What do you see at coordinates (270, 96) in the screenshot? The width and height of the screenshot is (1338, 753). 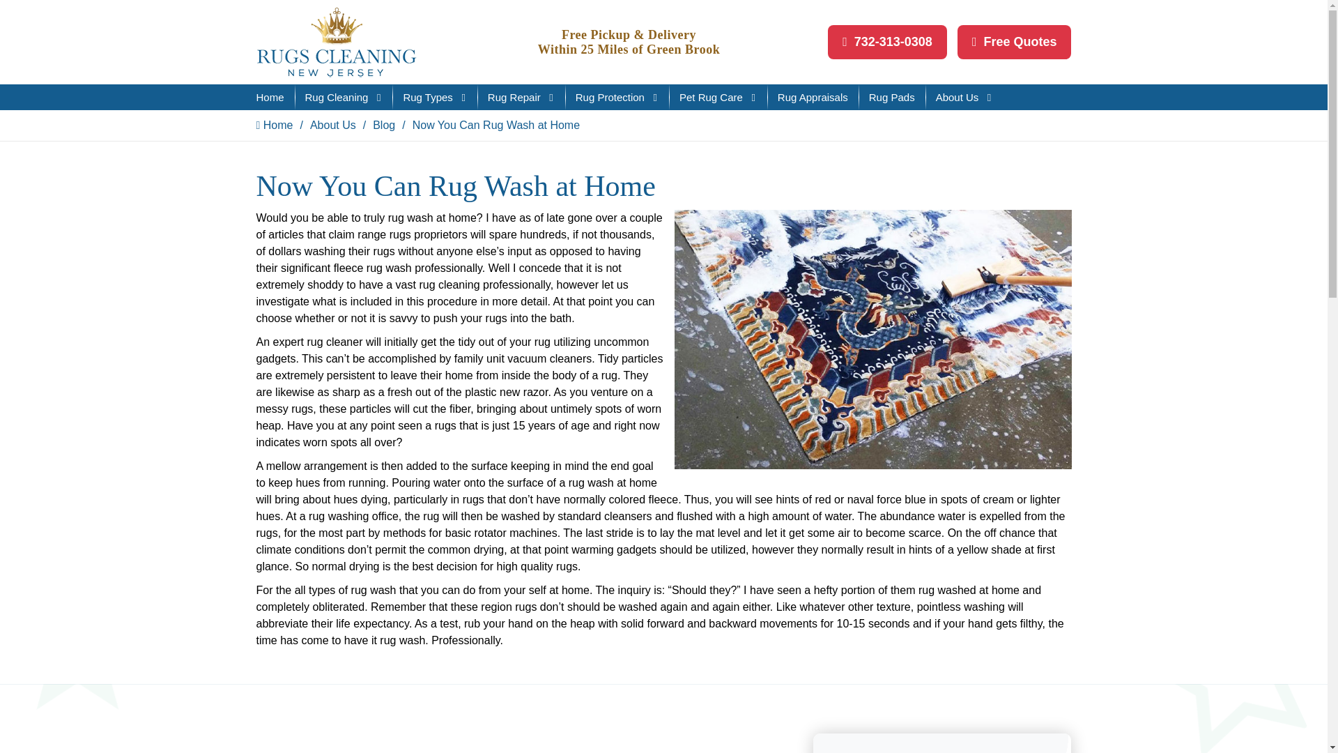 I see `Home` at bounding box center [270, 96].